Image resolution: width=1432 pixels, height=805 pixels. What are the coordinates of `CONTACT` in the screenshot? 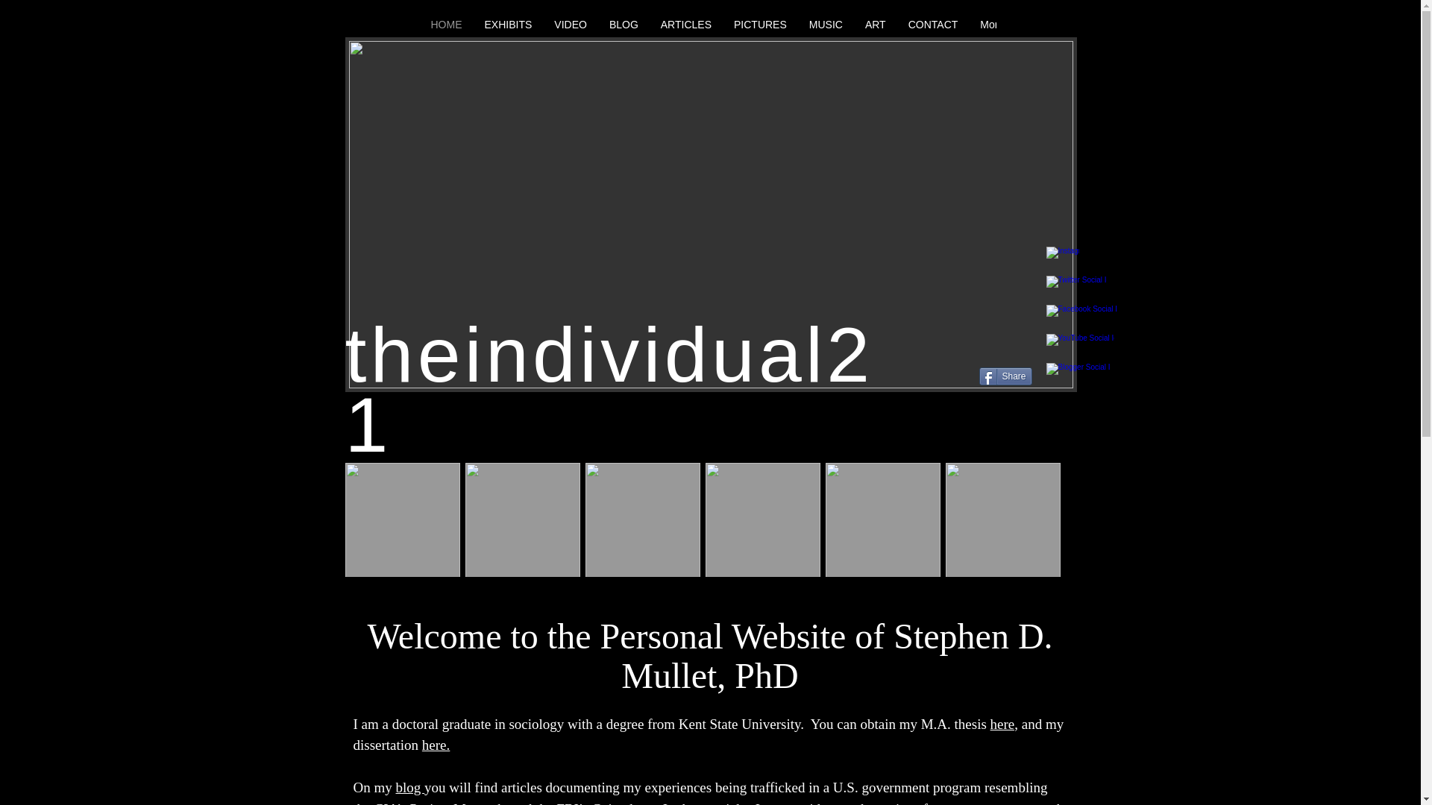 It's located at (933, 27).